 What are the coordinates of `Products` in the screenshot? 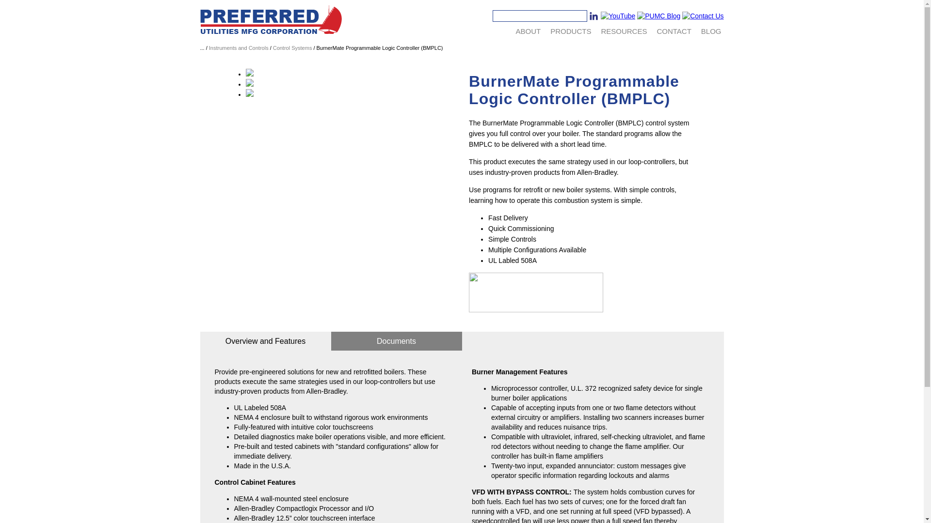 It's located at (571, 31).